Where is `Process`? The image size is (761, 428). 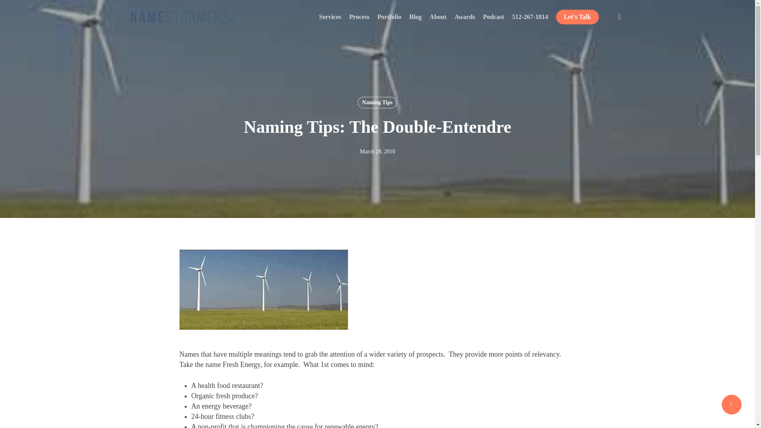
Process is located at coordinates (359, 17).